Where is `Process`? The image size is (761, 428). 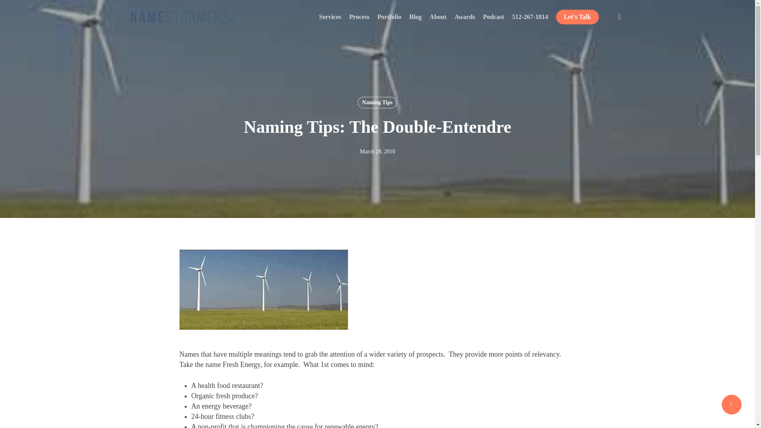
Process is located at coordinates (359, 17).